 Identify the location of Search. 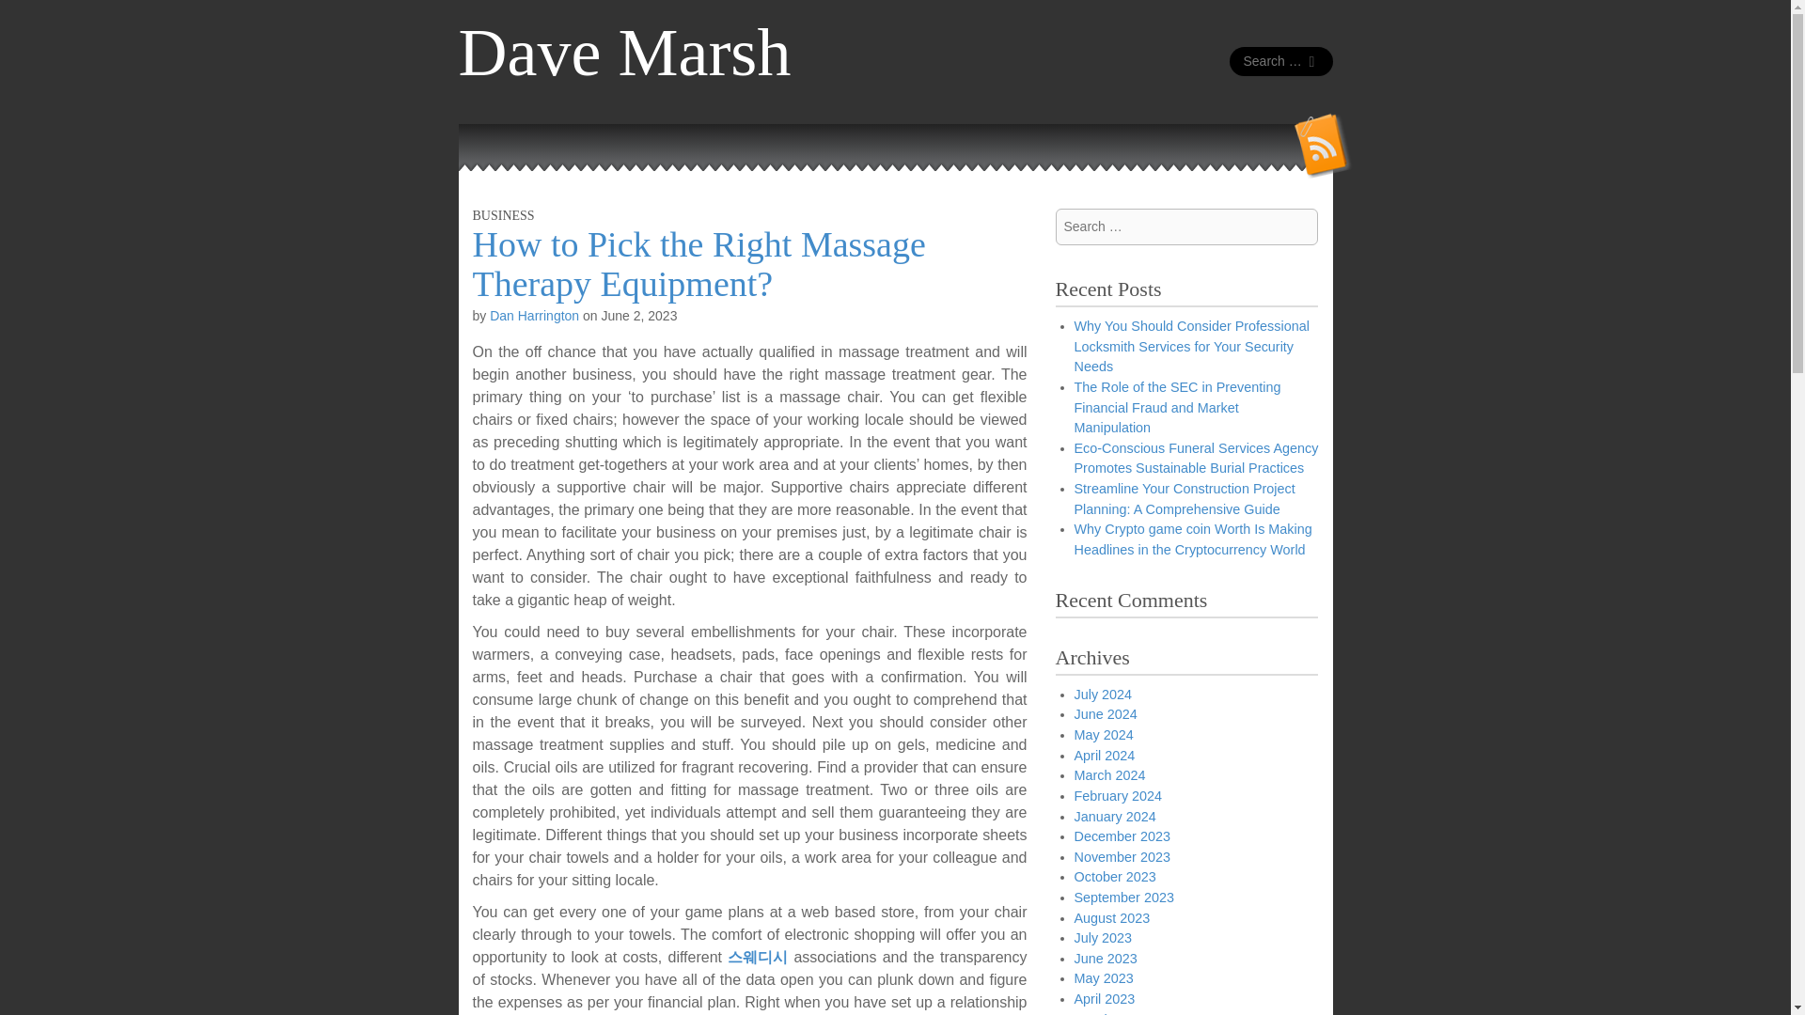
(28, 18).